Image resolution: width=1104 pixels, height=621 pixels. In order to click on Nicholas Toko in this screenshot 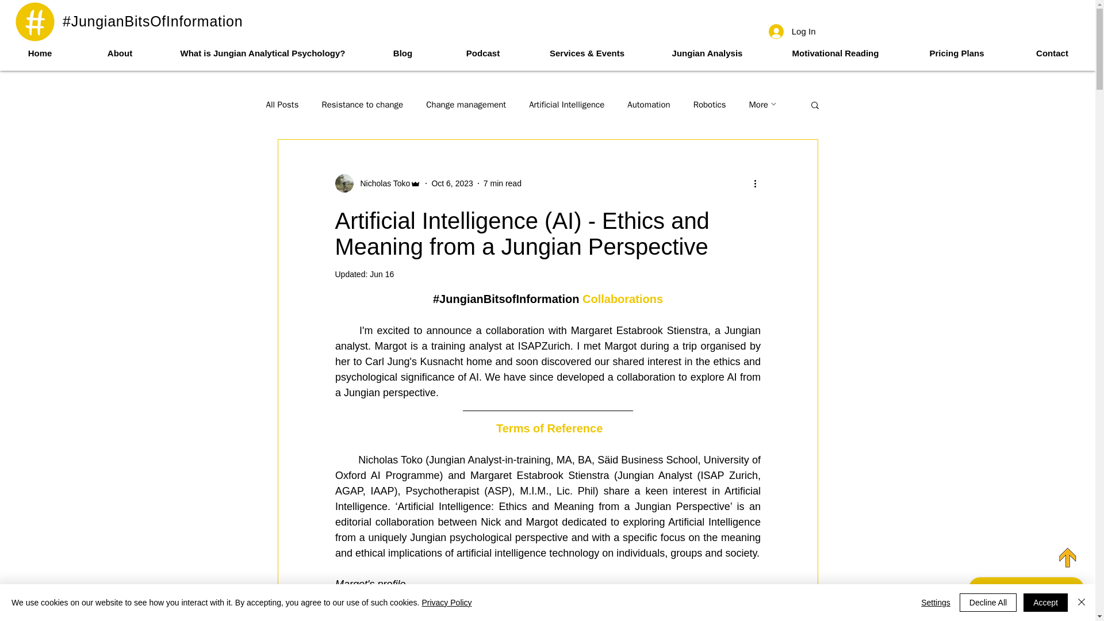, I will do `click(381, 183)`.